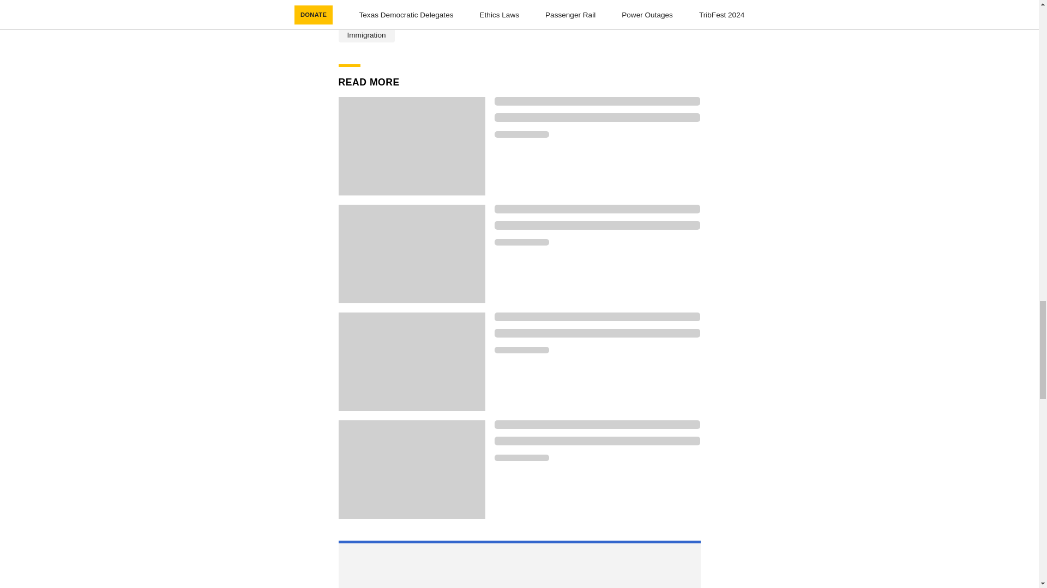 The width and height of the screenshot is (1047, 588). What do you see at coordinates (521, 242) in the screenshot?
I see `Loading indicator` at bounding box center [521, 242].